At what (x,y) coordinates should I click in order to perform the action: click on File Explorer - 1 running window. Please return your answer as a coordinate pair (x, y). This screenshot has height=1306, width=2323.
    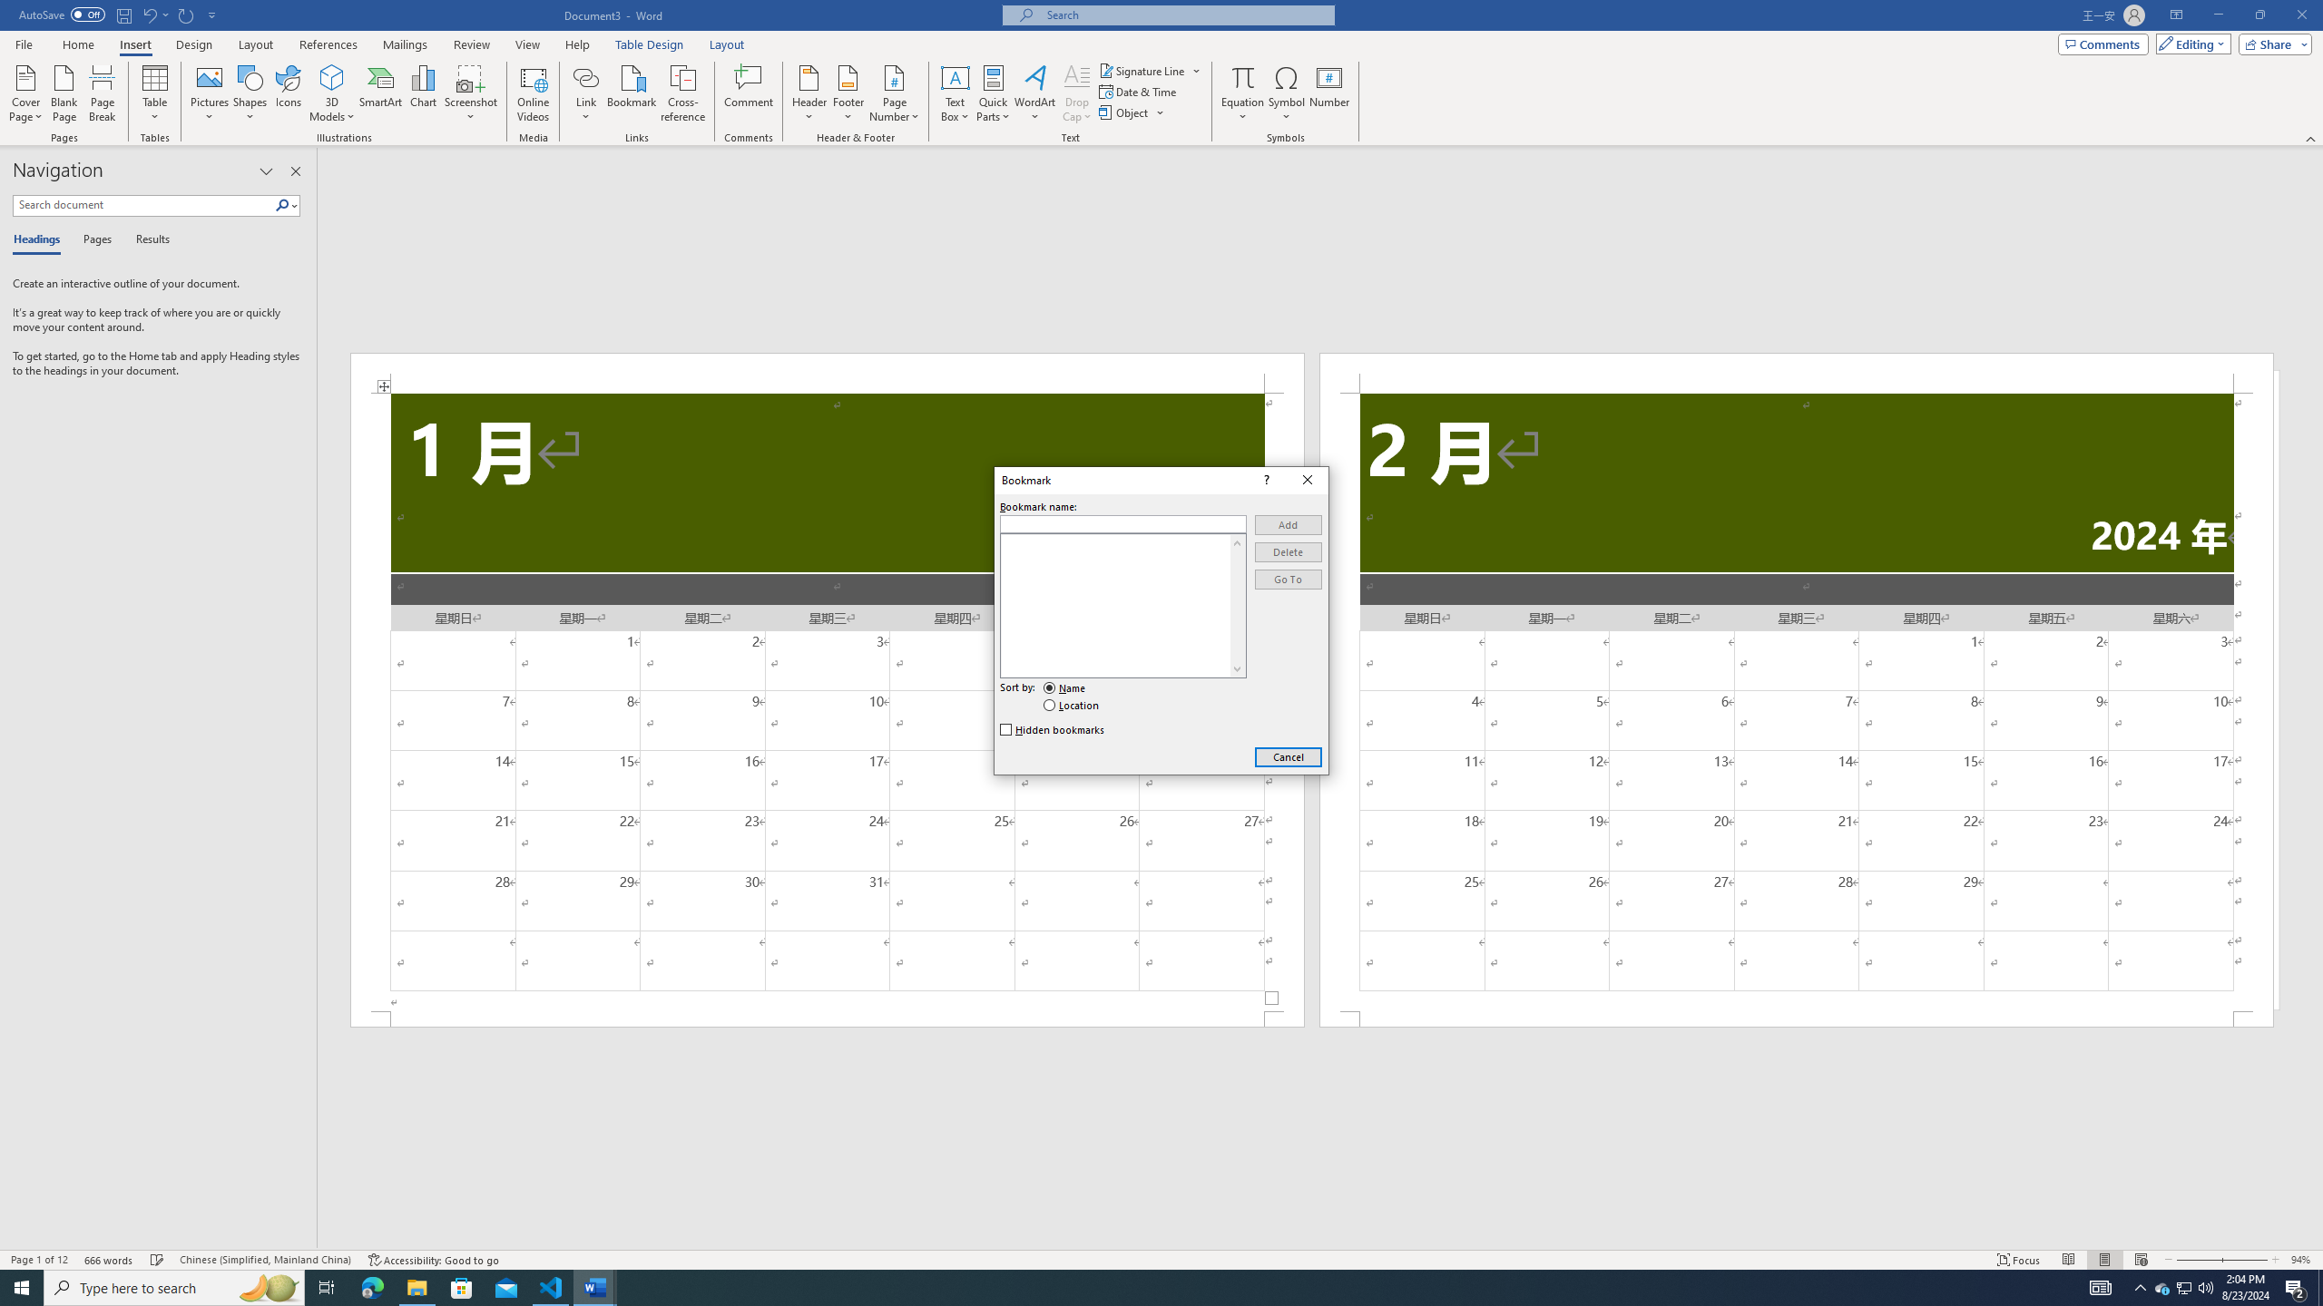
    Looking at the image, I should click on (417, 1288).